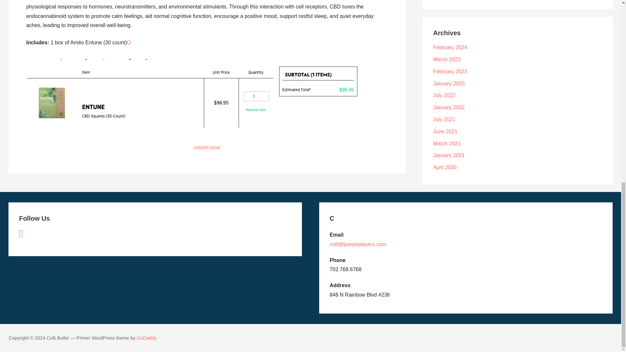  What do you see at coordinates (449, 107) in the screenshot?
I see `January 2022` at bounding box center [449, 107].